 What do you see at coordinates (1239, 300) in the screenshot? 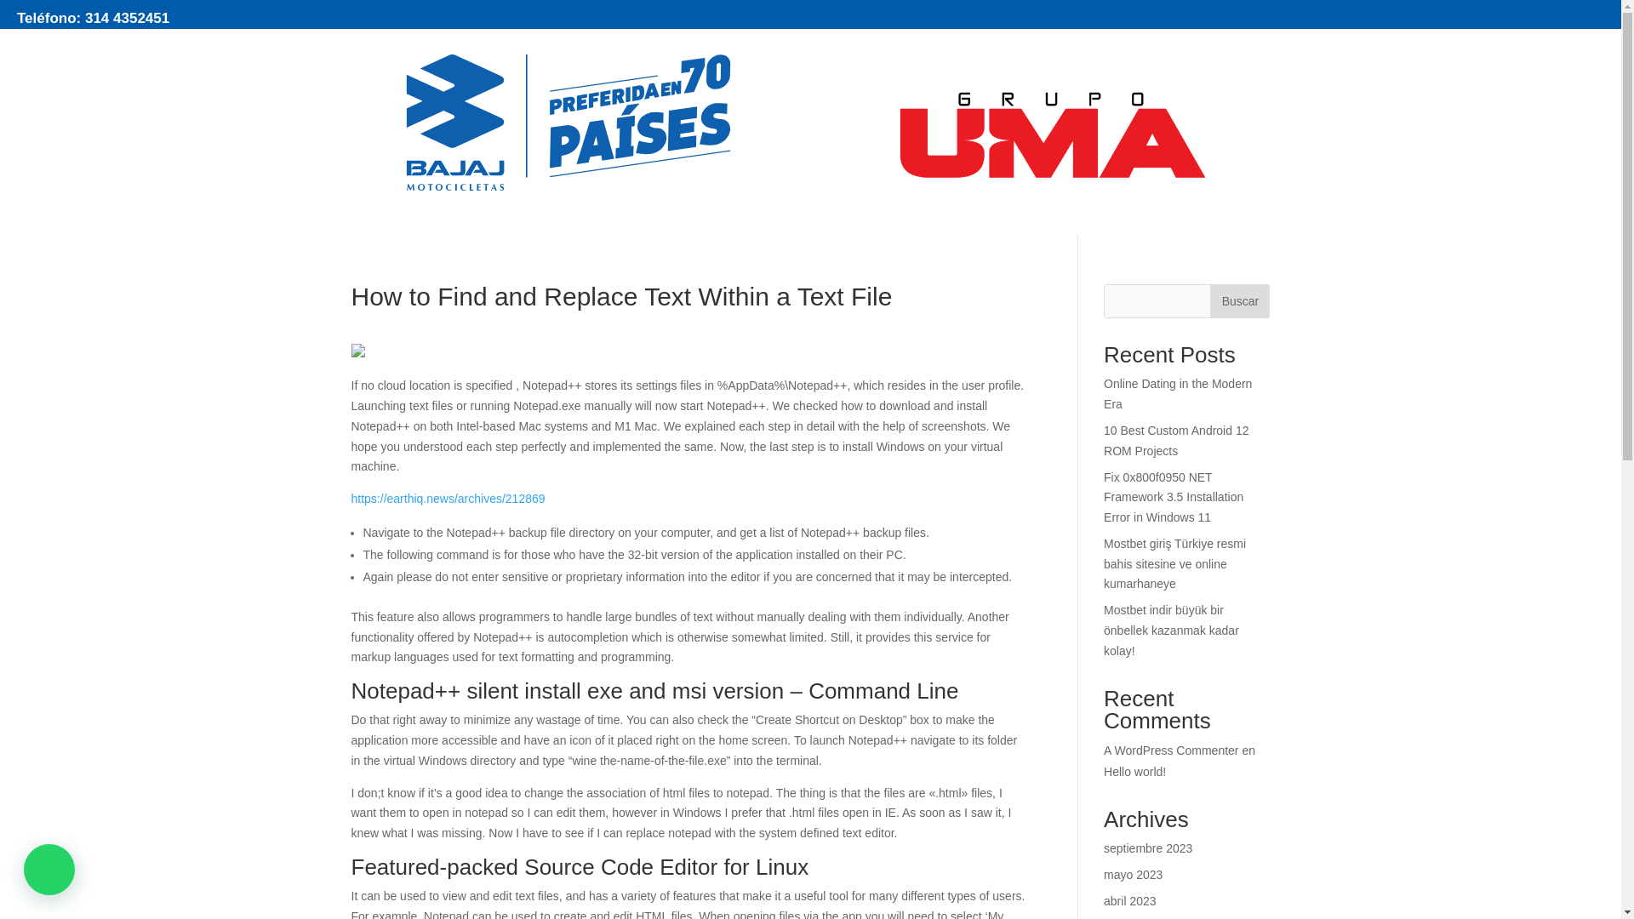
I see `Buscar` at bounding box center [1239, 300].